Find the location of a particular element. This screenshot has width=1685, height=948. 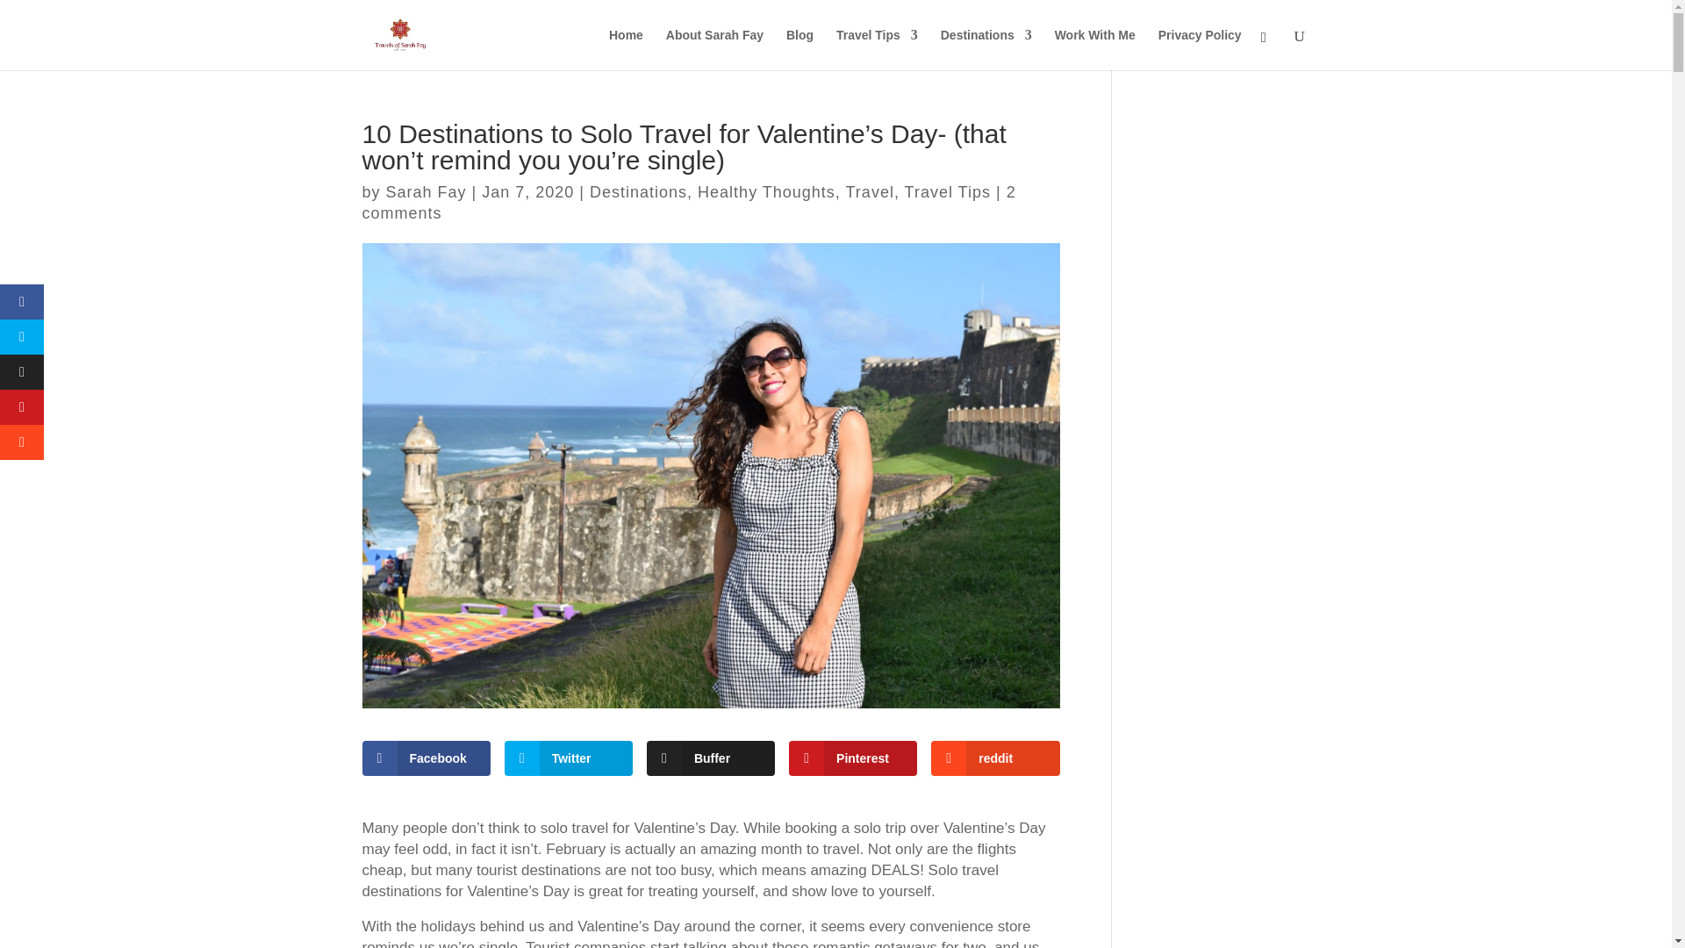

Travel is located at coordinates (870, 191).